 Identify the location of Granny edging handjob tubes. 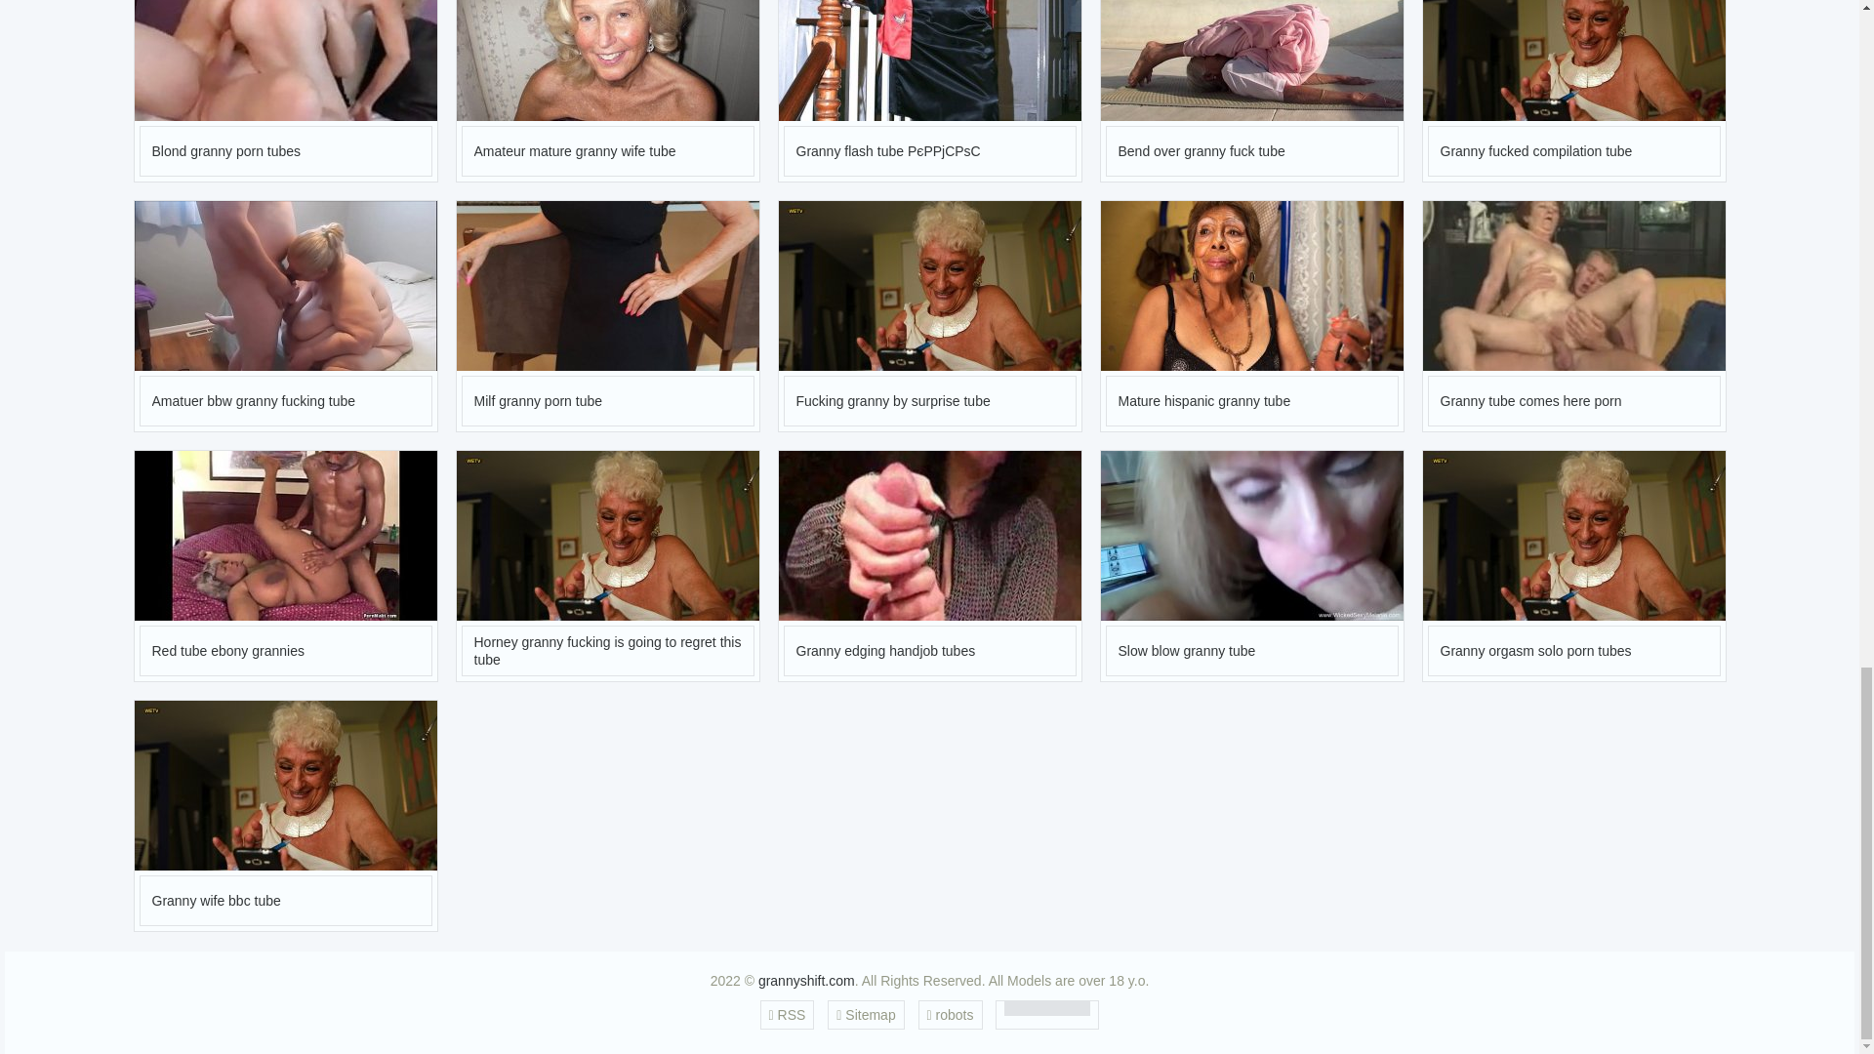
(929, 566).